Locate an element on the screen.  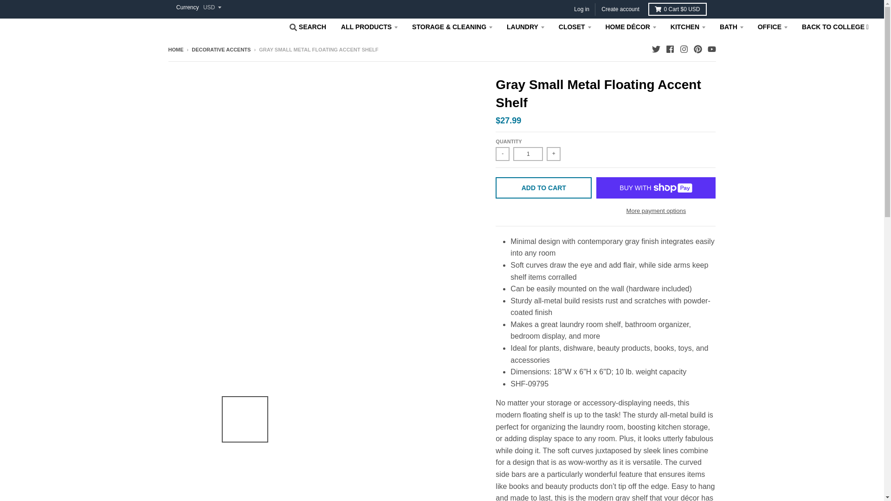
1 is located at coordinates (528, 154).